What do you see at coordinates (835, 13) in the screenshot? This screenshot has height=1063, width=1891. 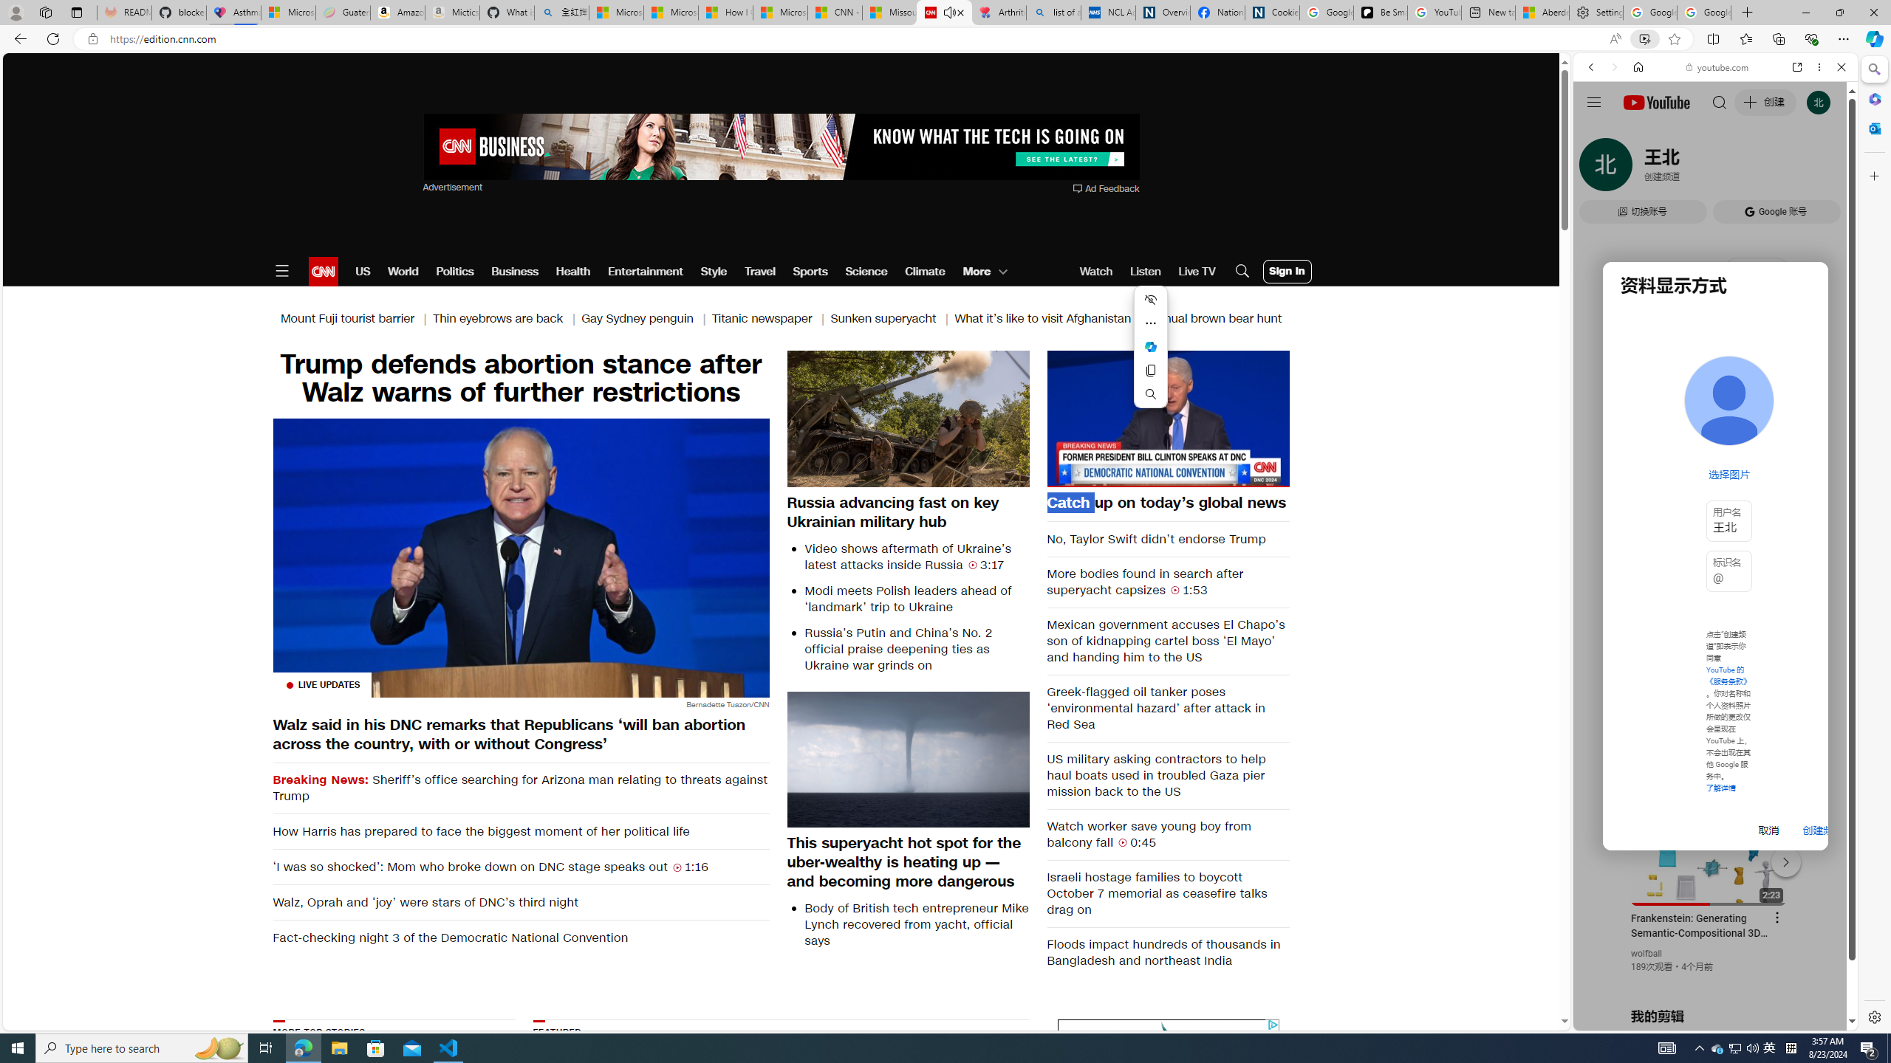 I see `CNN - MSN` at bounding box center [835, 13].